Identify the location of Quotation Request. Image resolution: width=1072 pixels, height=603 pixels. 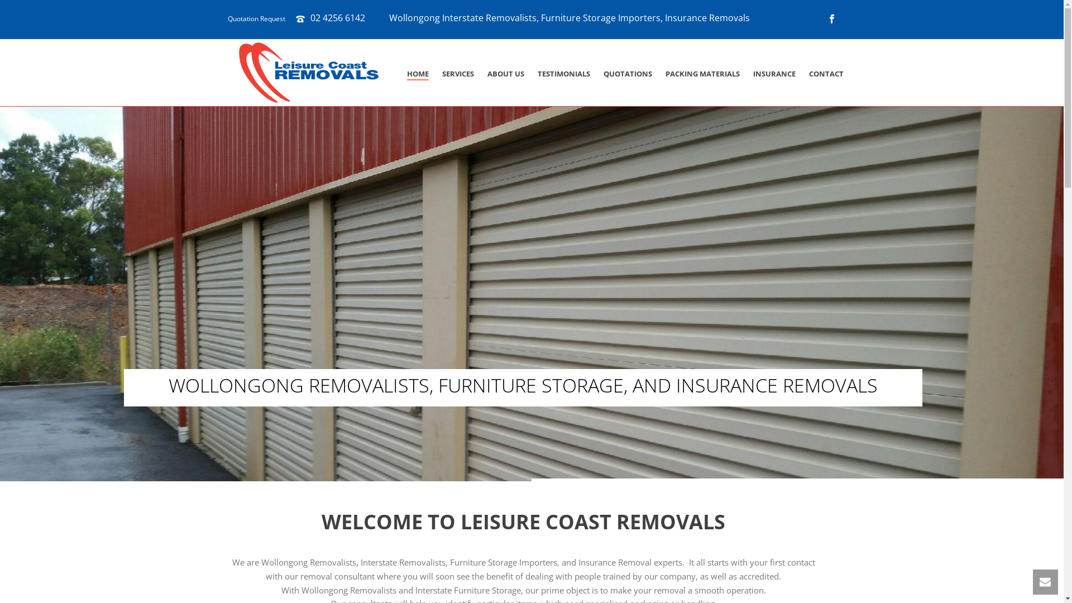
(256, 19).